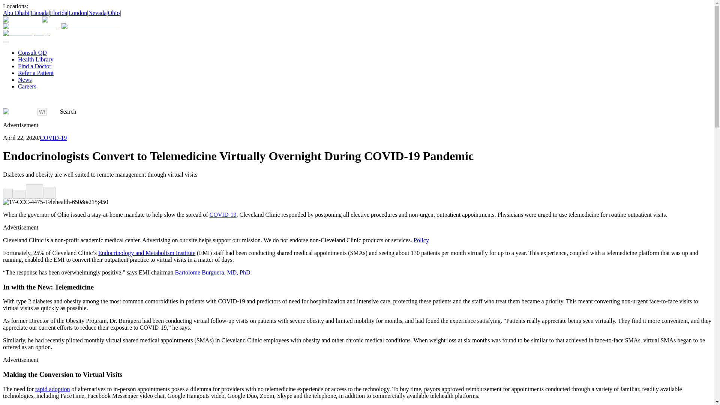 Image resolution: width=720 pixels, height=405 pixels. What do you see at coordinates (53, 137) in the screenshot?
I see `COVID-19` at bounding box center [53, 137].